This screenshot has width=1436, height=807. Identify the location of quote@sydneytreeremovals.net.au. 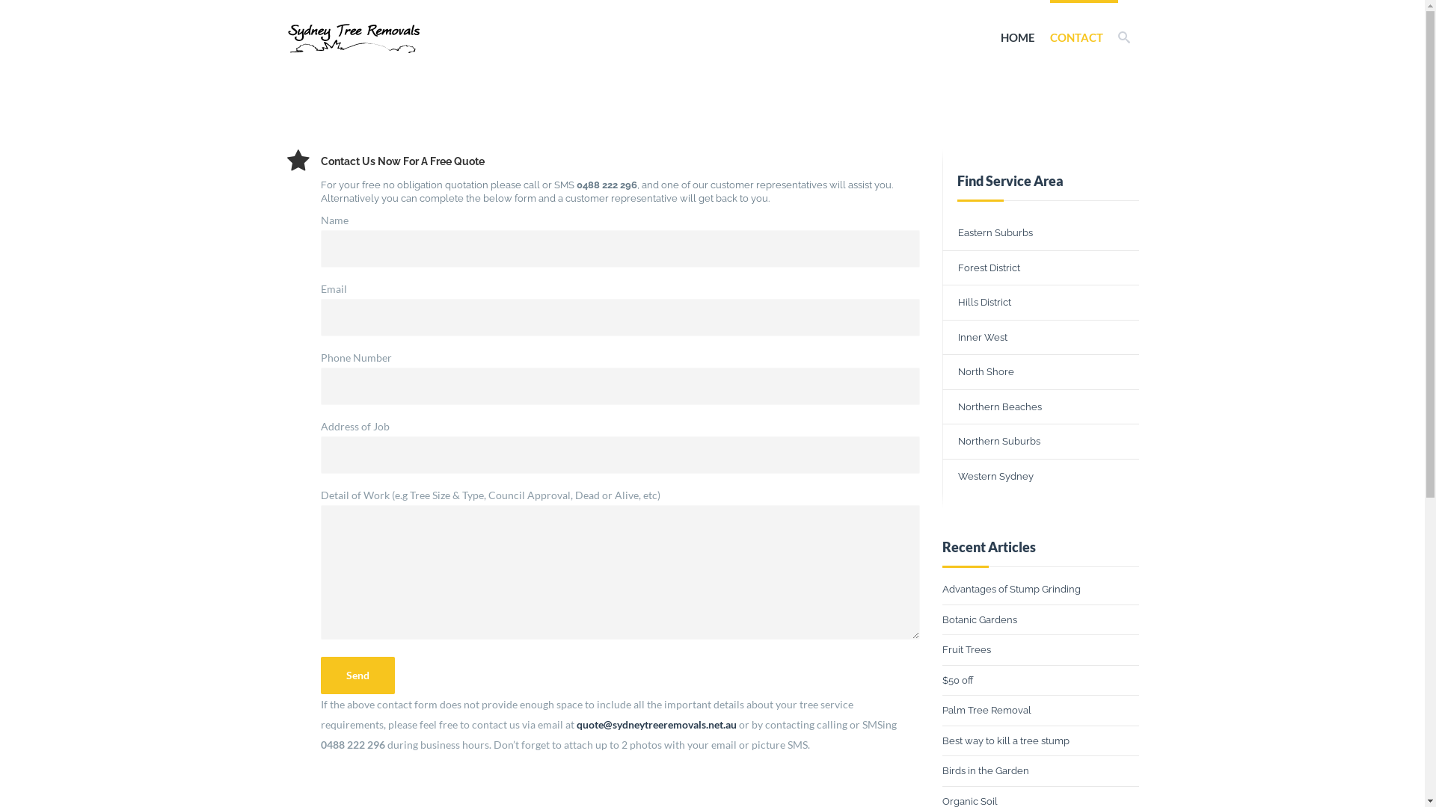
(655, 725).